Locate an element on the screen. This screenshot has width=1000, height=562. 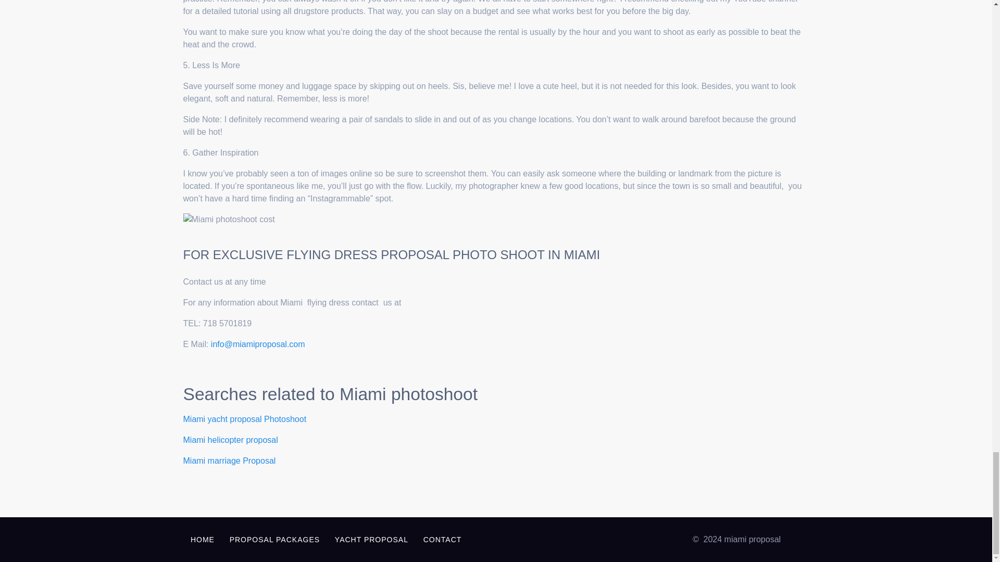
Miami helicopter proposal is located at coordinates (230, 440).